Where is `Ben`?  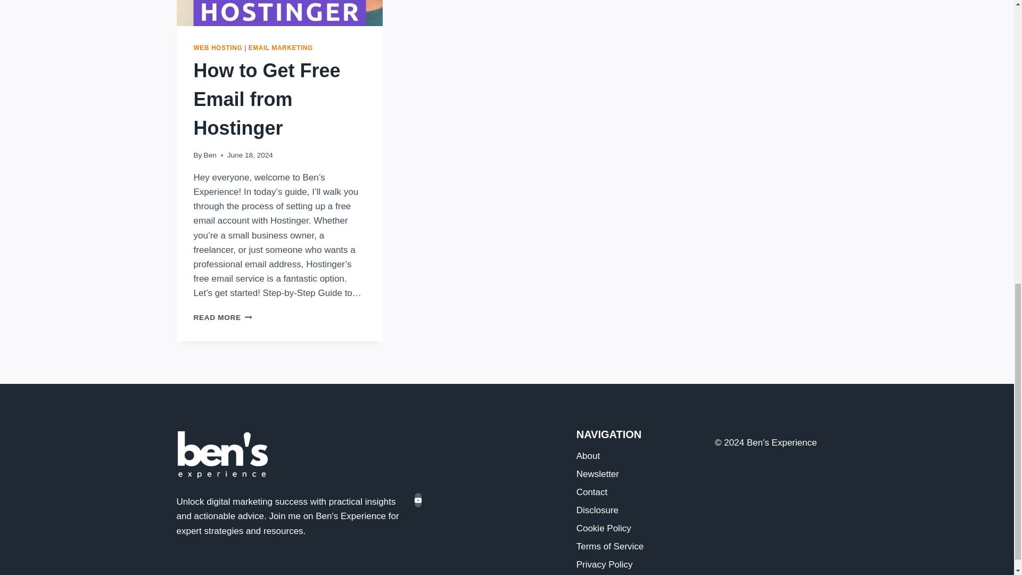
Ben is located at coordinates (638, 511).